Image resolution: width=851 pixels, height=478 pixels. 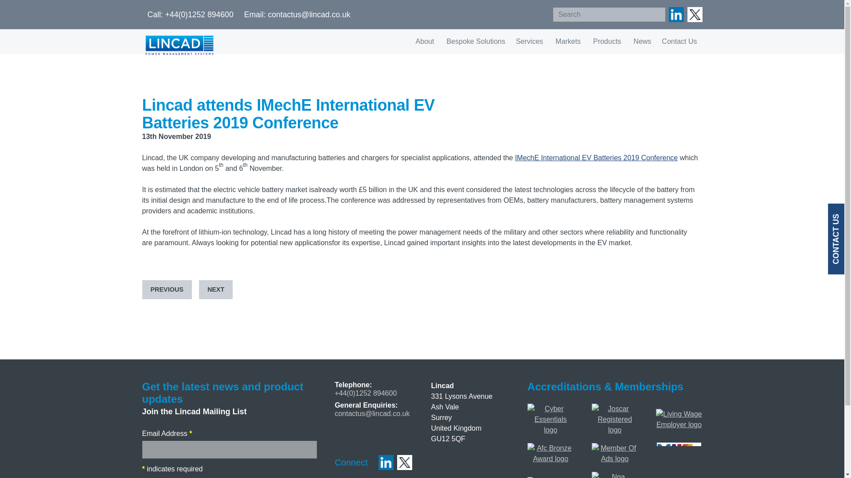 What do you see at coordinates (694, 14) in the screenshot?
I see `Follow us on X` at bounding box center [694, 14].